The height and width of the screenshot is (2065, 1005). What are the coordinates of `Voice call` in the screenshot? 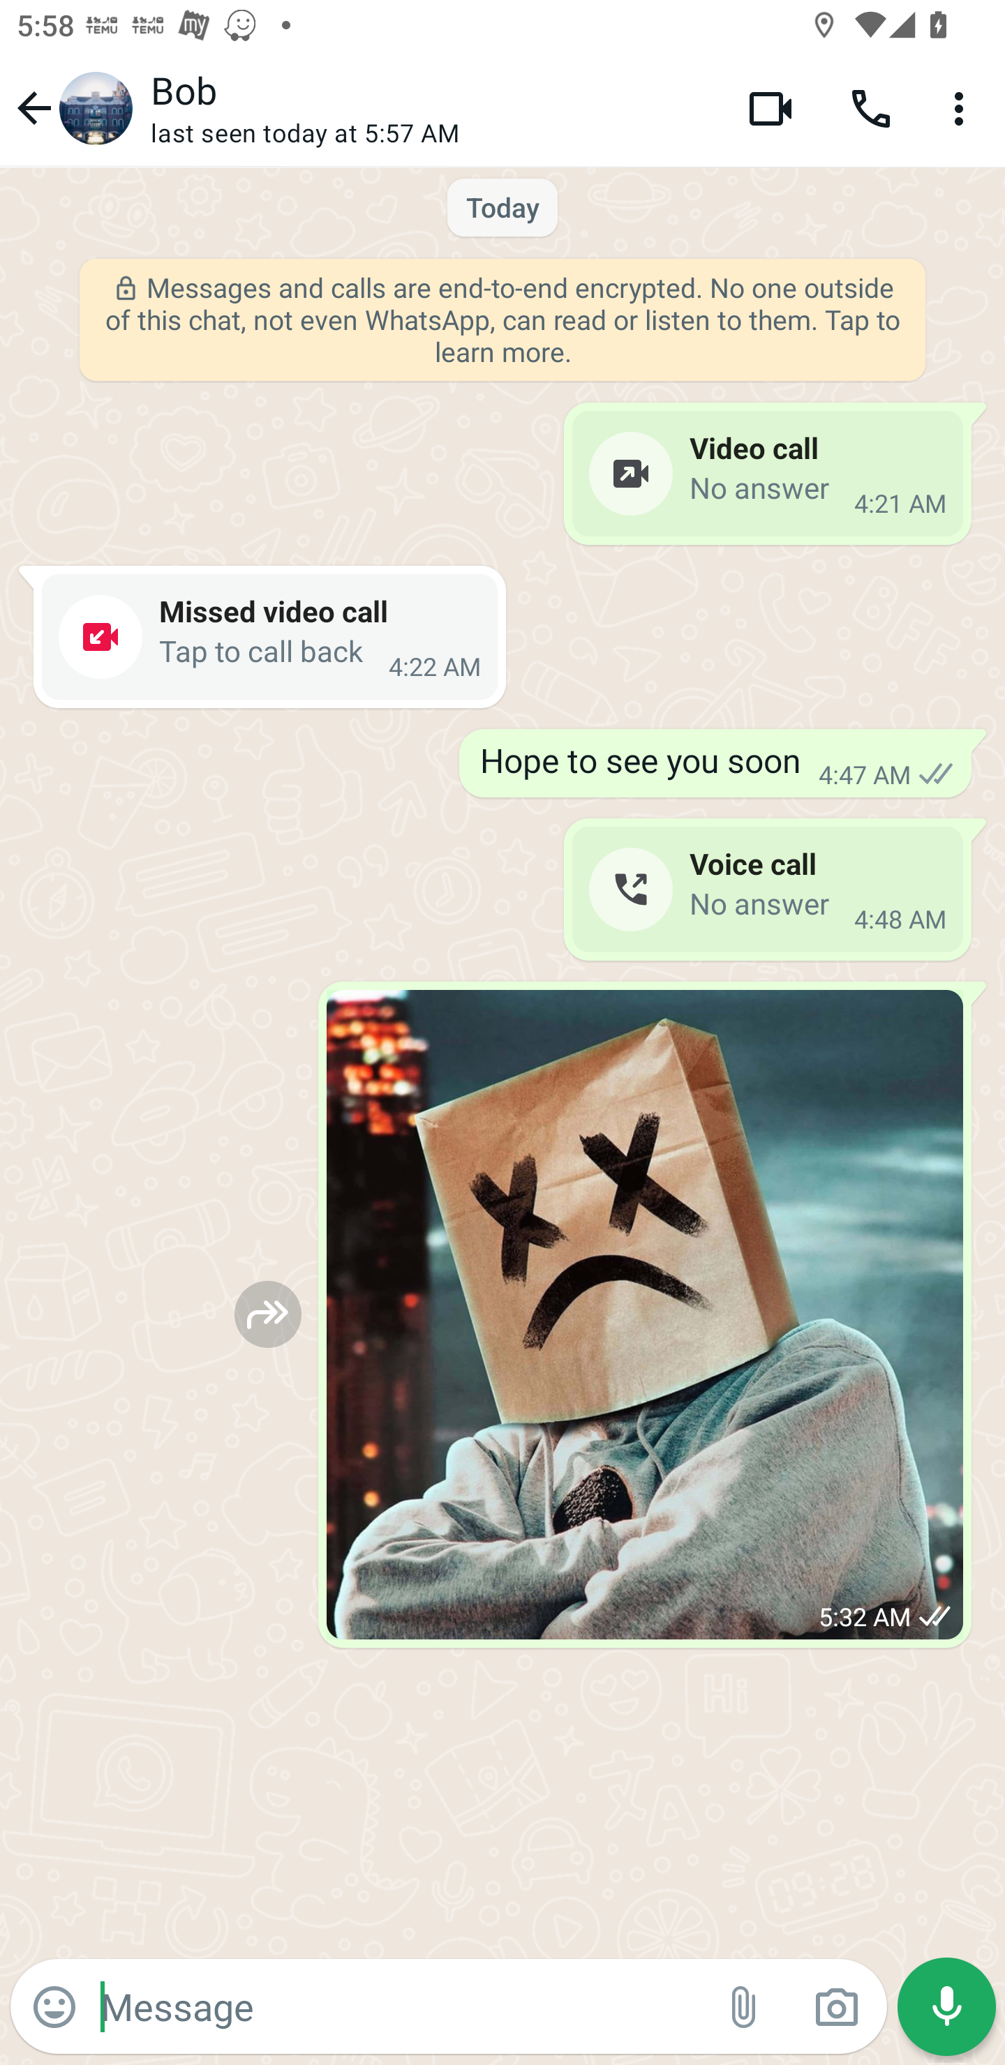 It's located at (871, 107).